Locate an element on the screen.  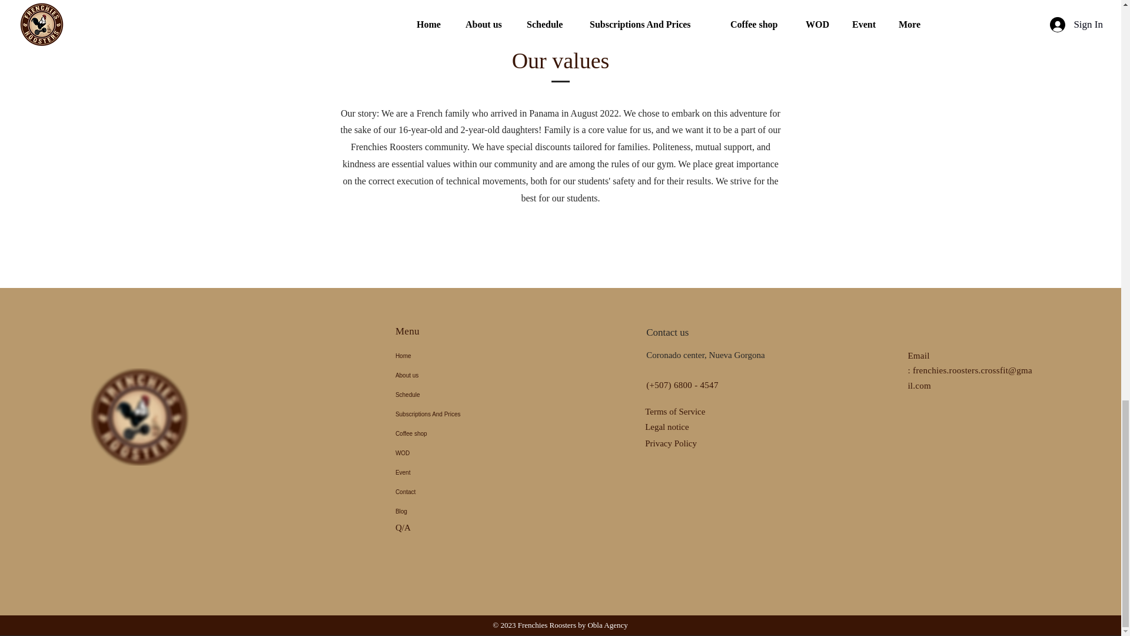
About us is located at coordinates (450, 376).